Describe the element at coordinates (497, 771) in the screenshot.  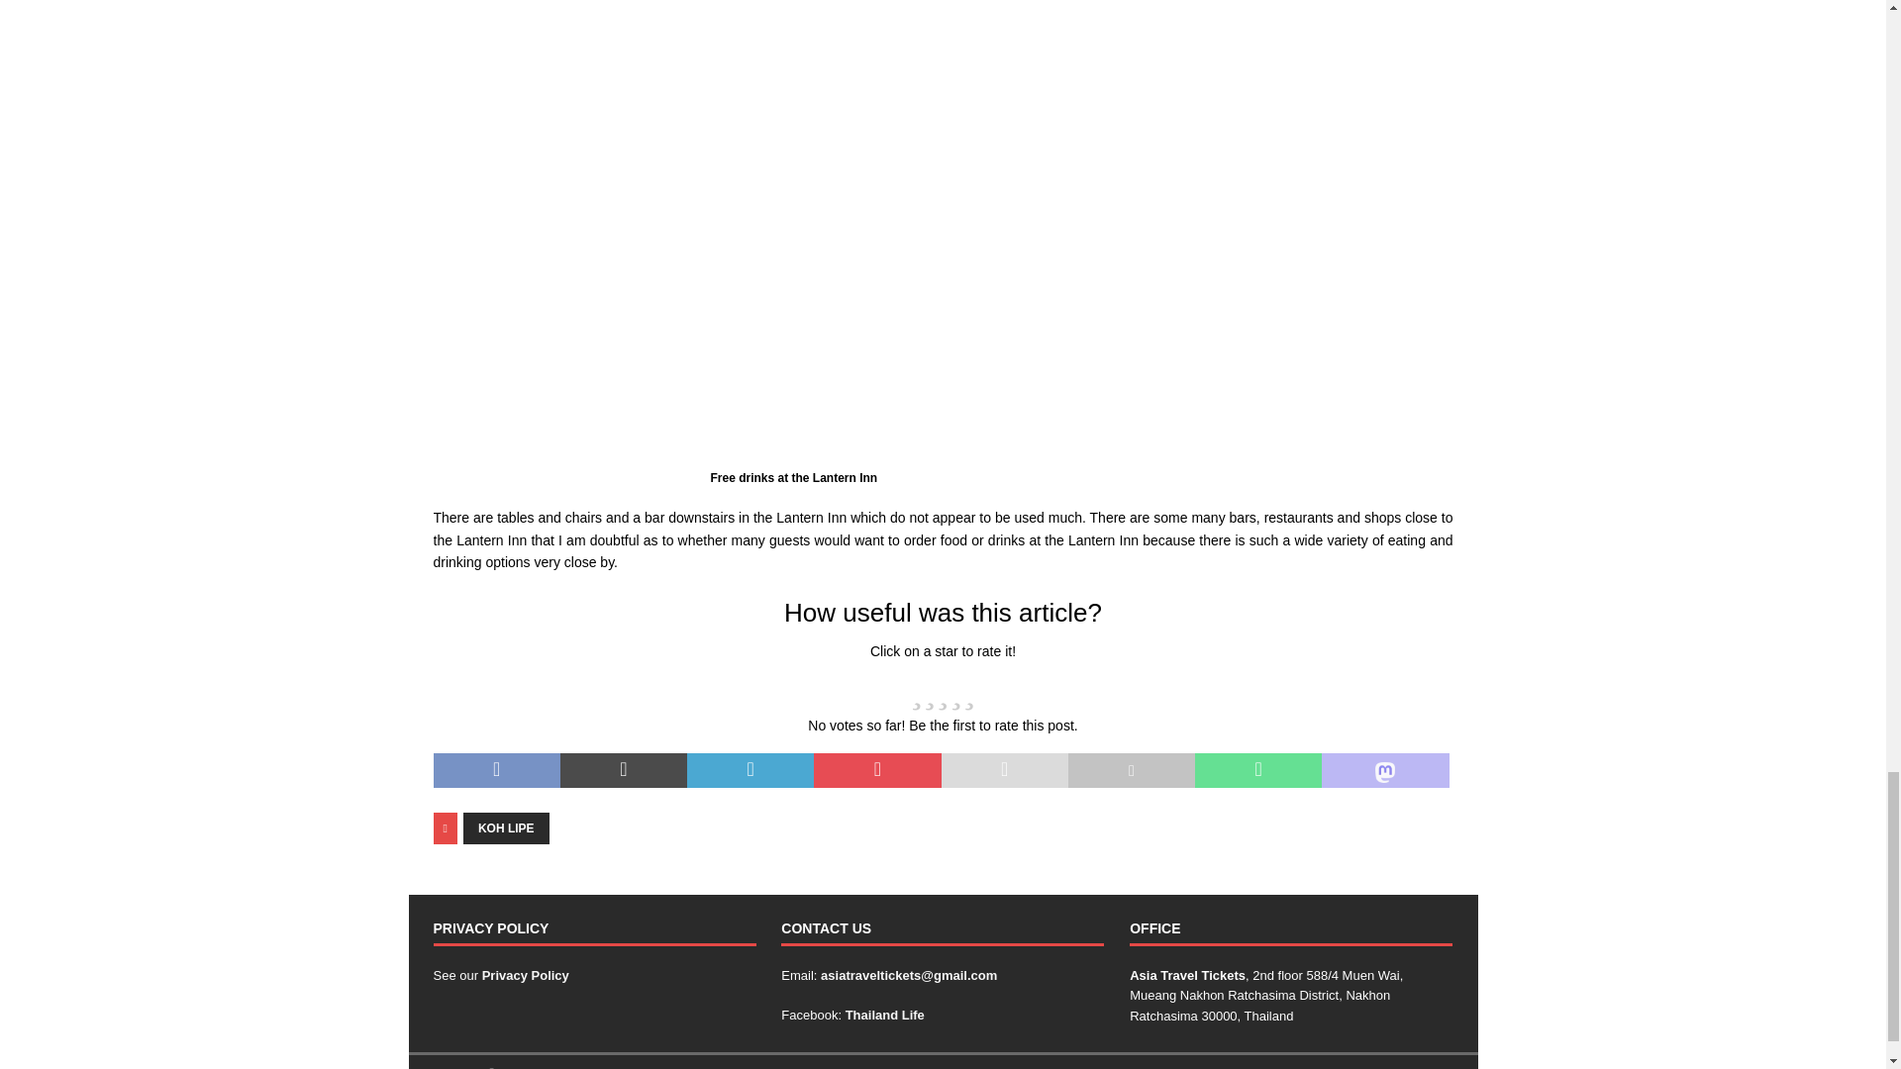
I see `Share on Facebook` at that location.